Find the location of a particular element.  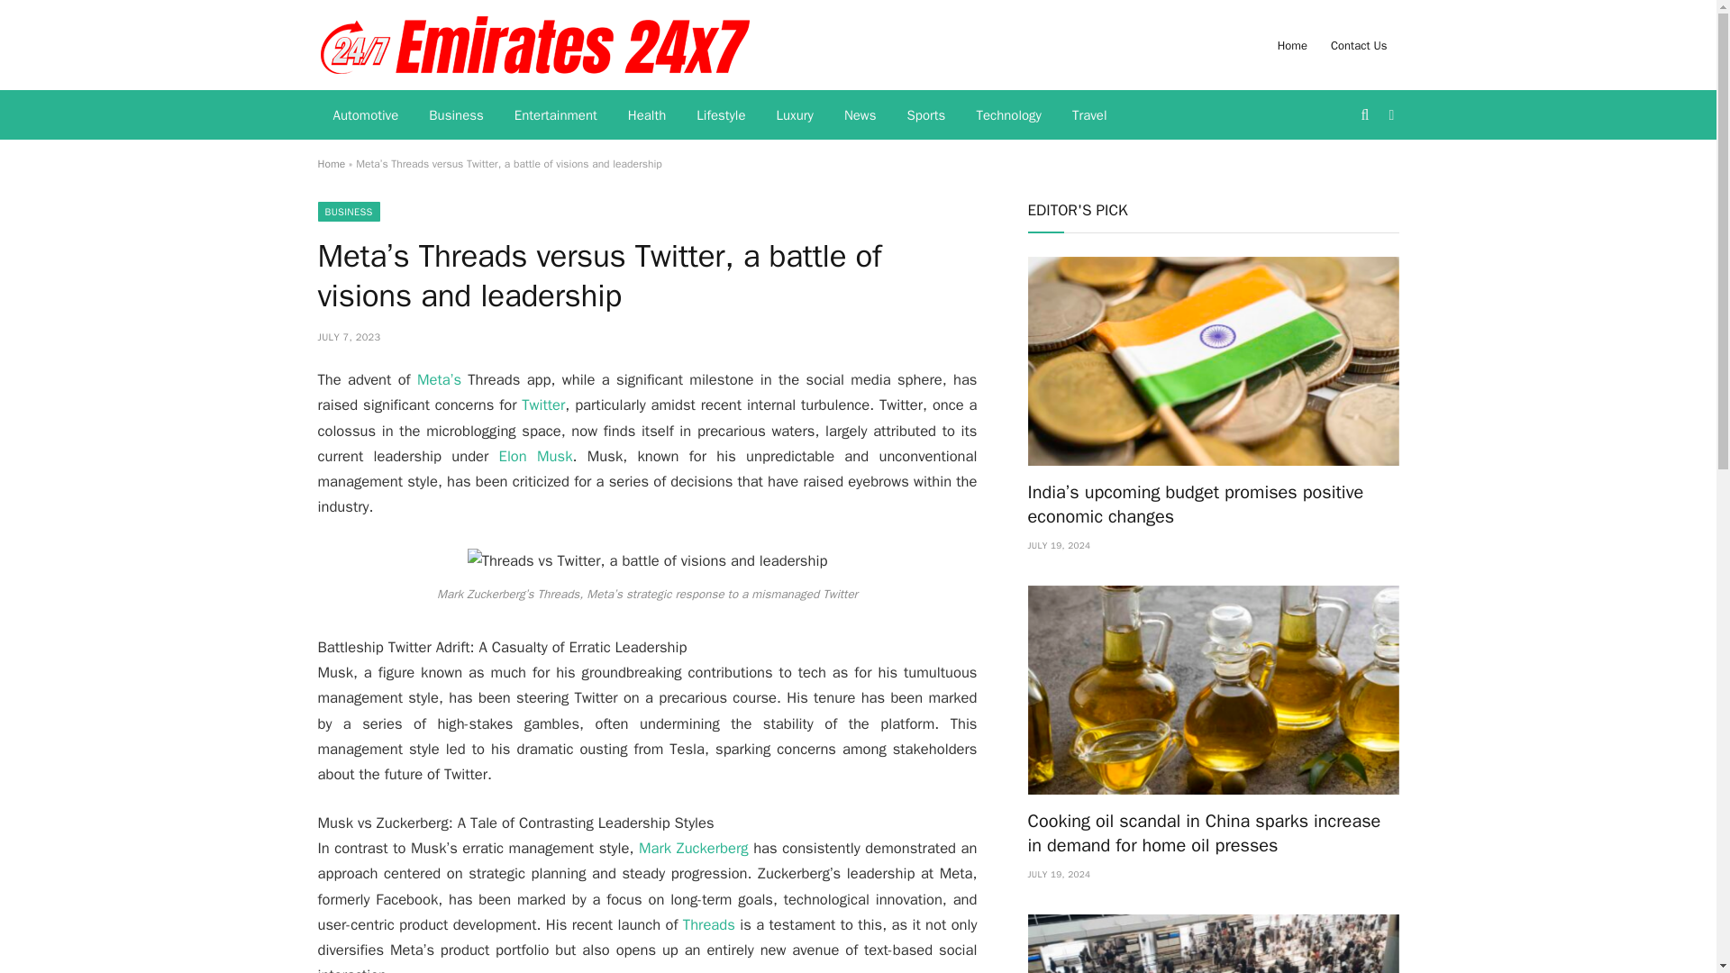

Lifestyle is located at coordinates (721, 115).